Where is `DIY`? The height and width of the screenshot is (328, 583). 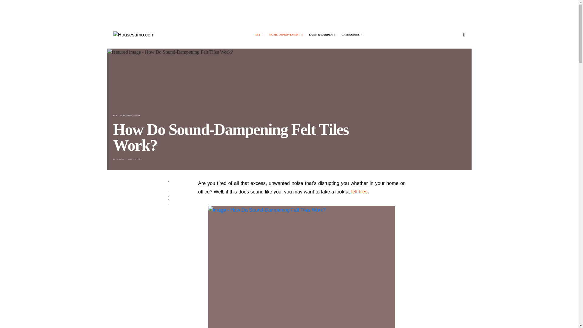 DIY is located at coordinates (259, 35).